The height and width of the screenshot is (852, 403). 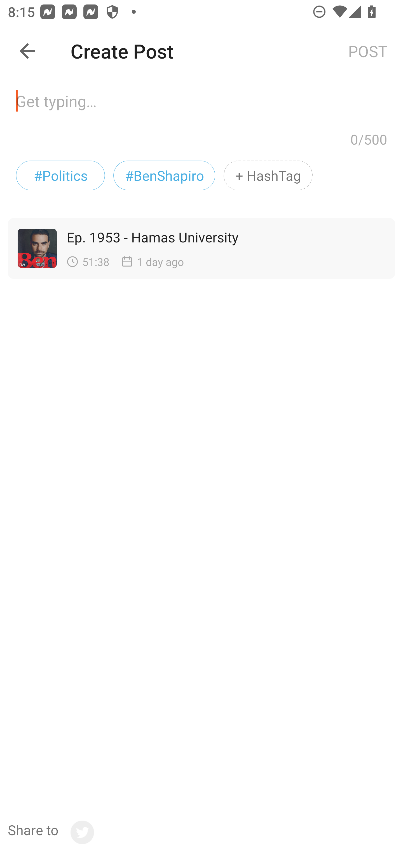 I want to click on Ep. 1953 - Hamas University 1 51:38  1 day ago, so click(x=196, y=248).